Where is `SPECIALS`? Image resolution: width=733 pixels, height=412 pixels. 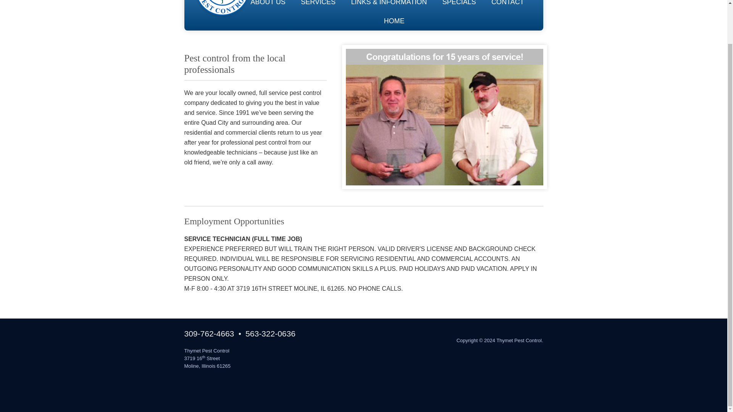
SPECIALS is located at coordinates (459, 6).